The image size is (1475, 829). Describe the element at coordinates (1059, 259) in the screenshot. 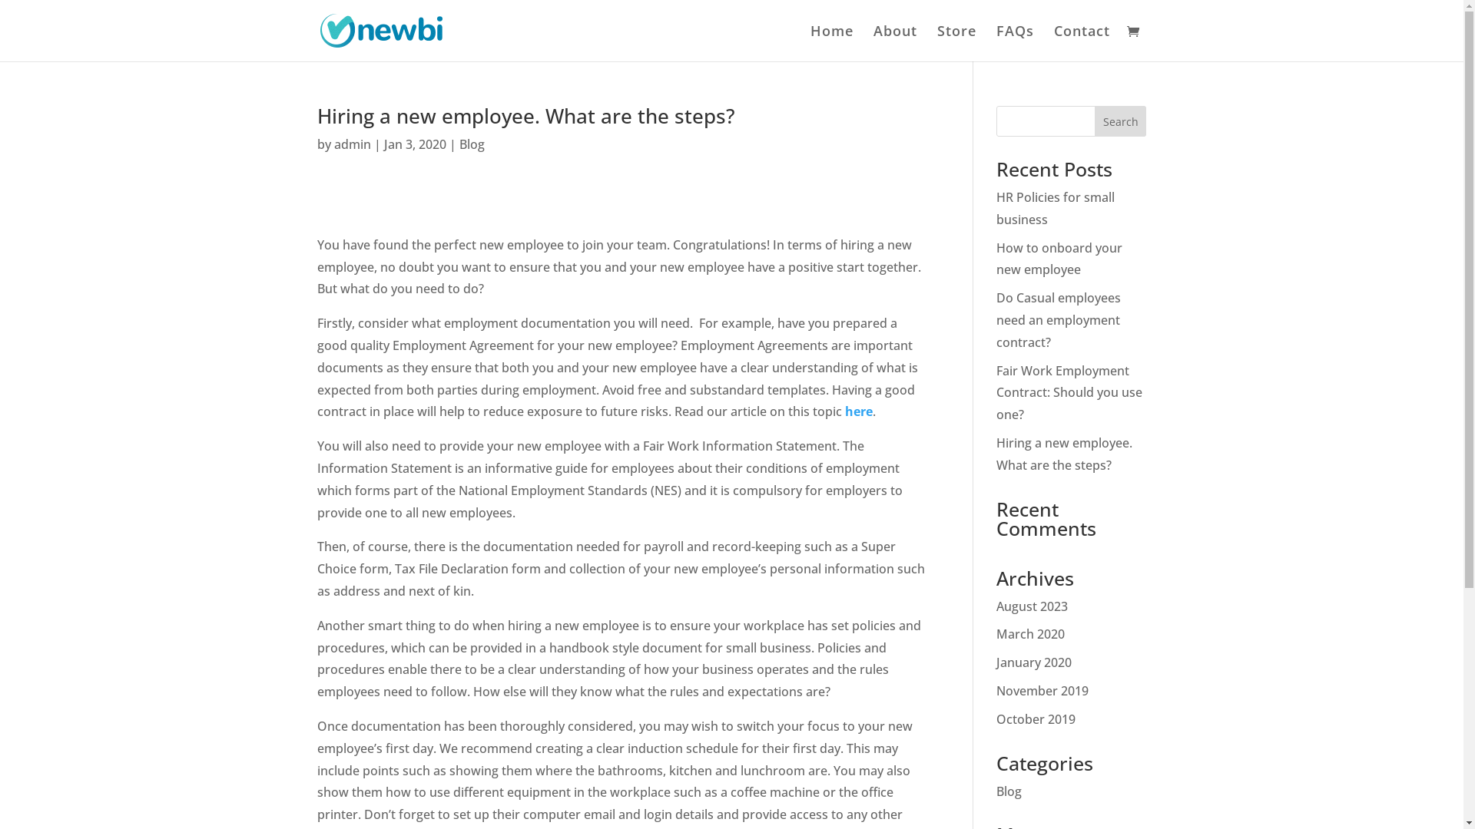

I see `How to onboard your new employee` at that location.